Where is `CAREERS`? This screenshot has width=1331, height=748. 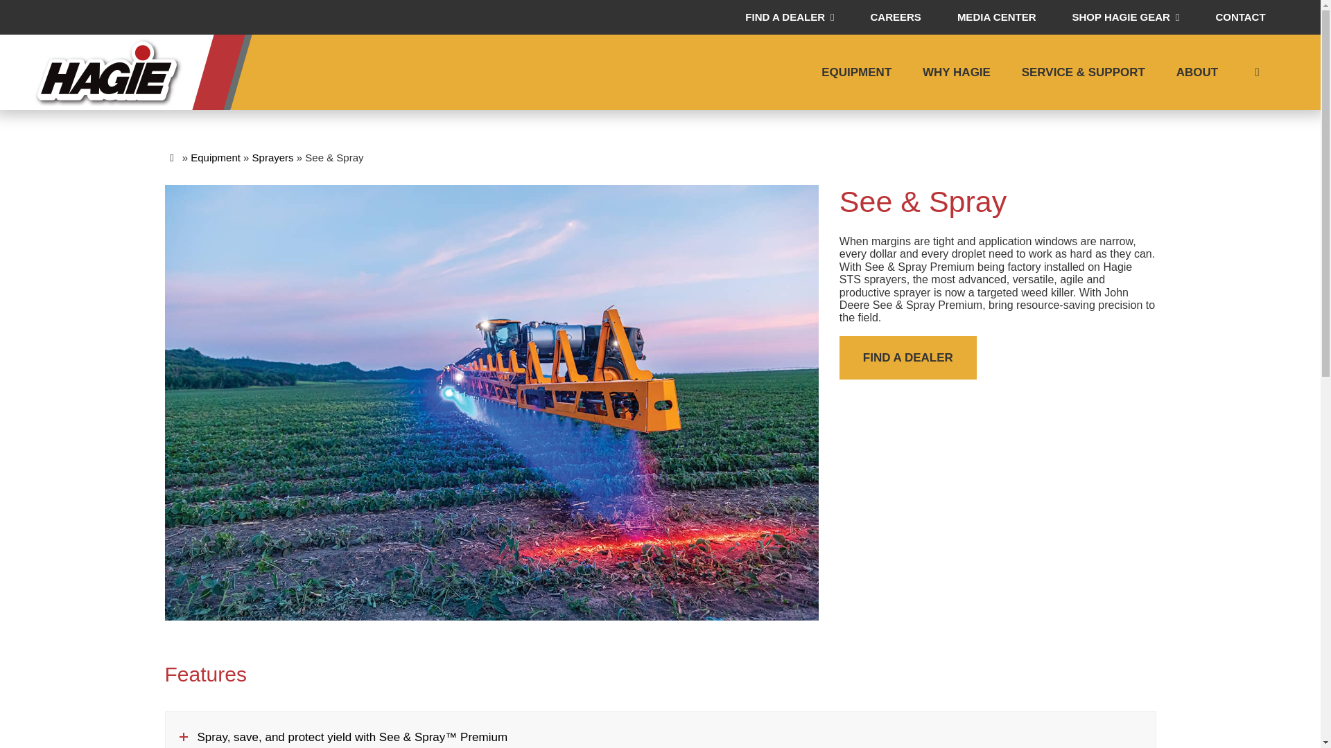
CAREERS is located at coordinates (896, 17).